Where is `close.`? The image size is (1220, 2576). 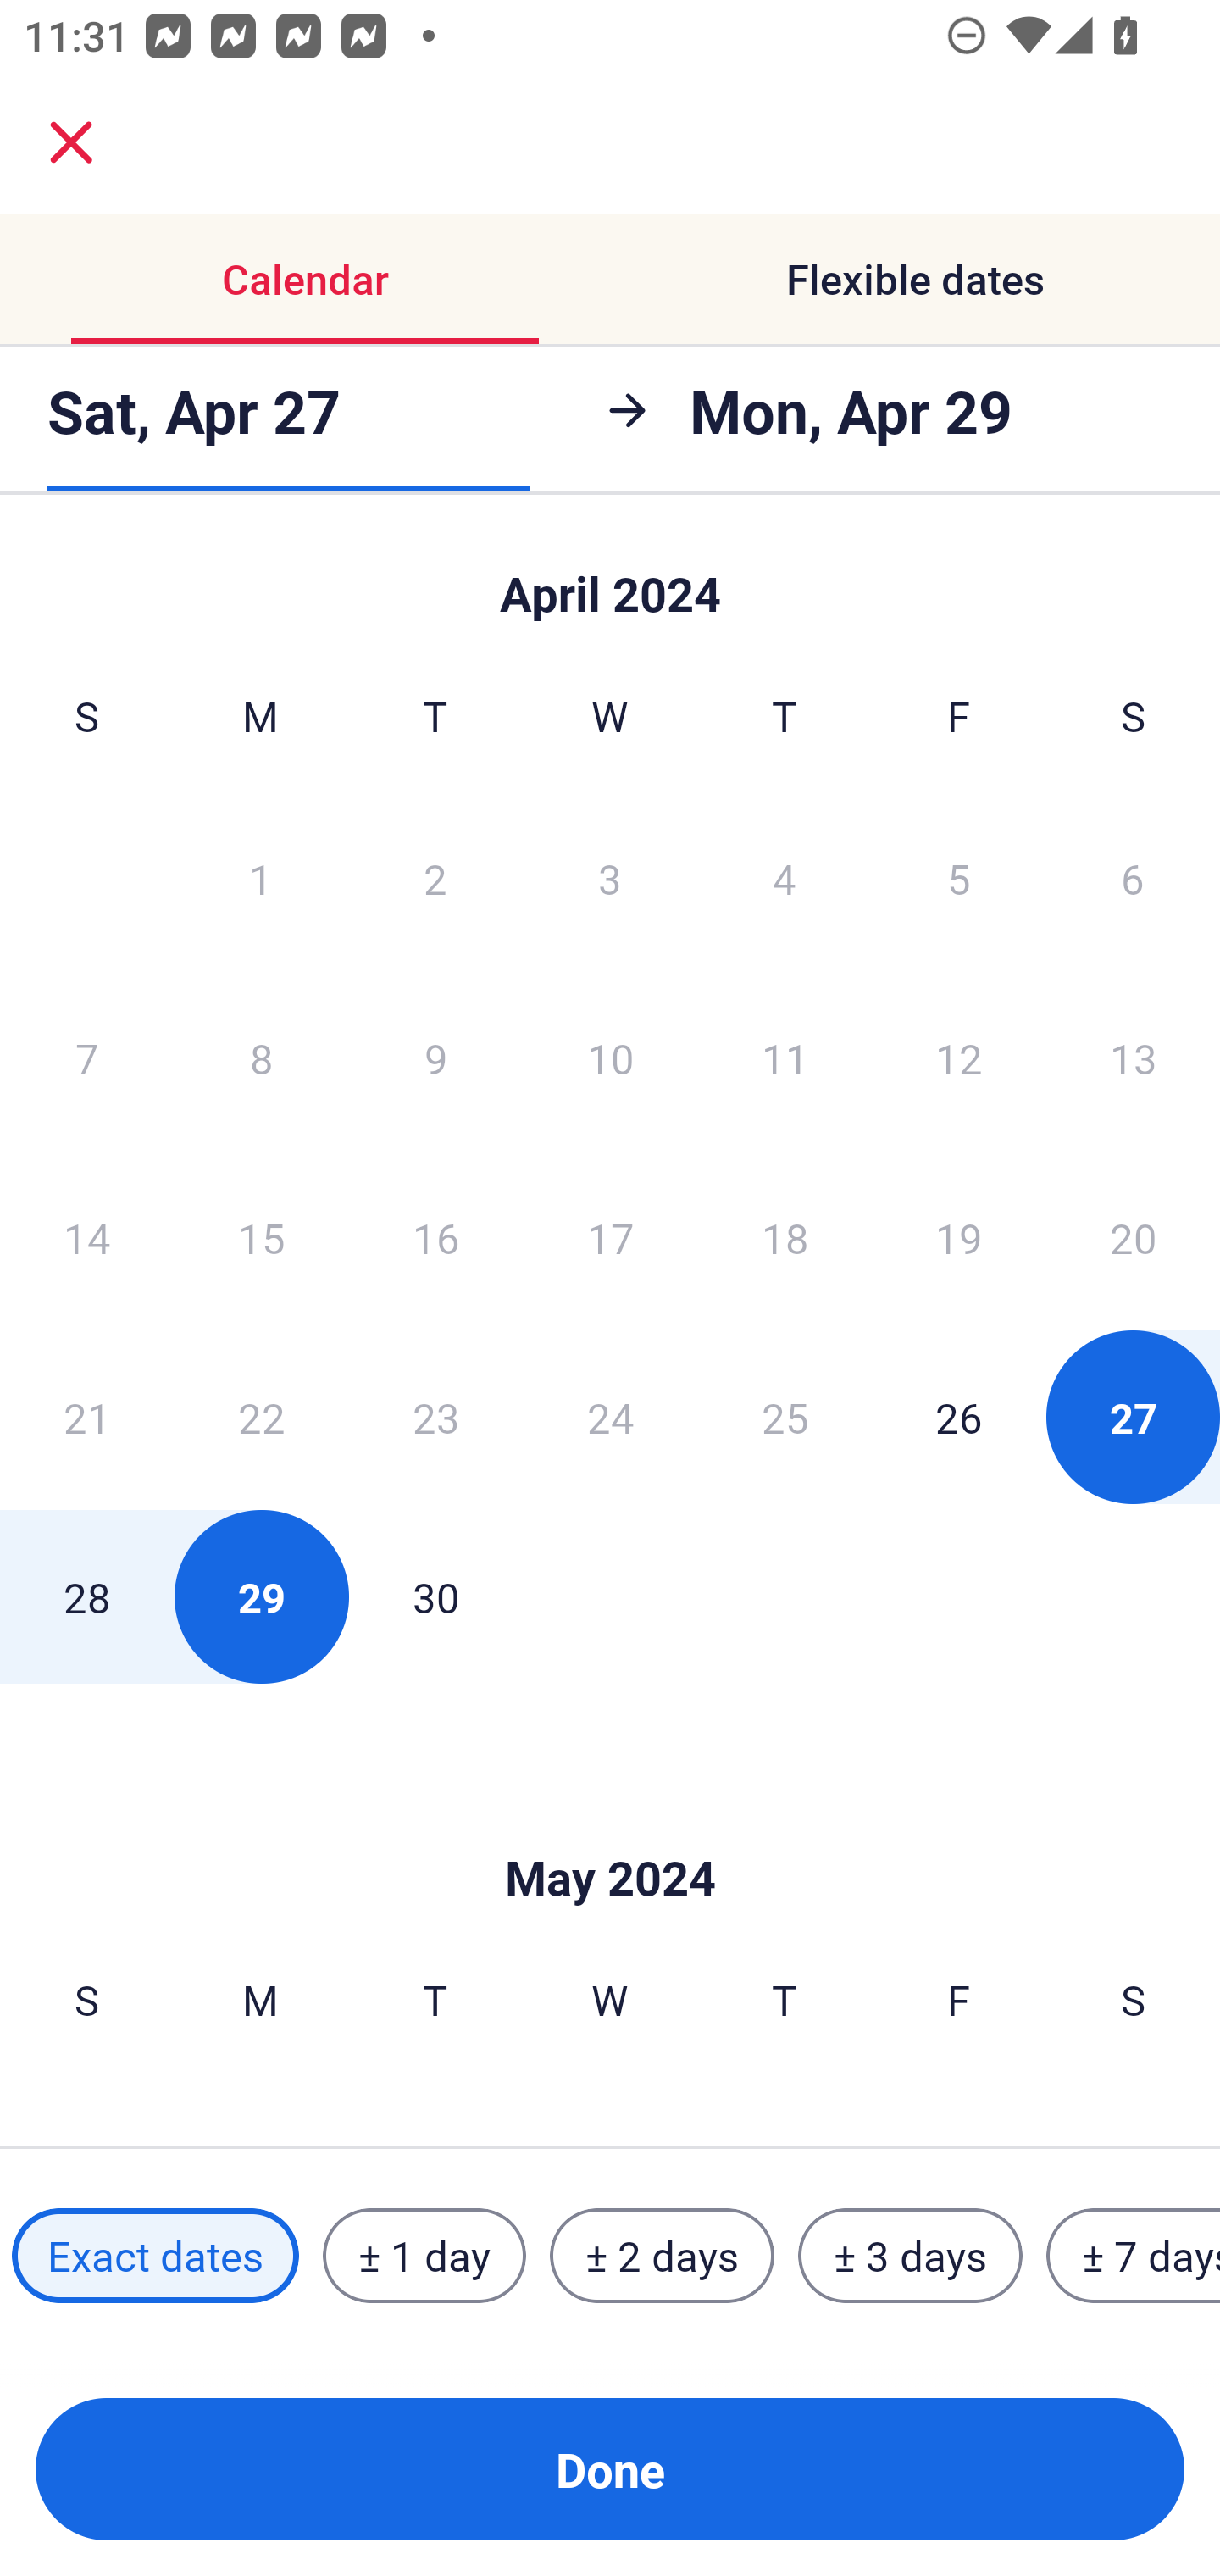 close. is located at coordinates (71, 142).